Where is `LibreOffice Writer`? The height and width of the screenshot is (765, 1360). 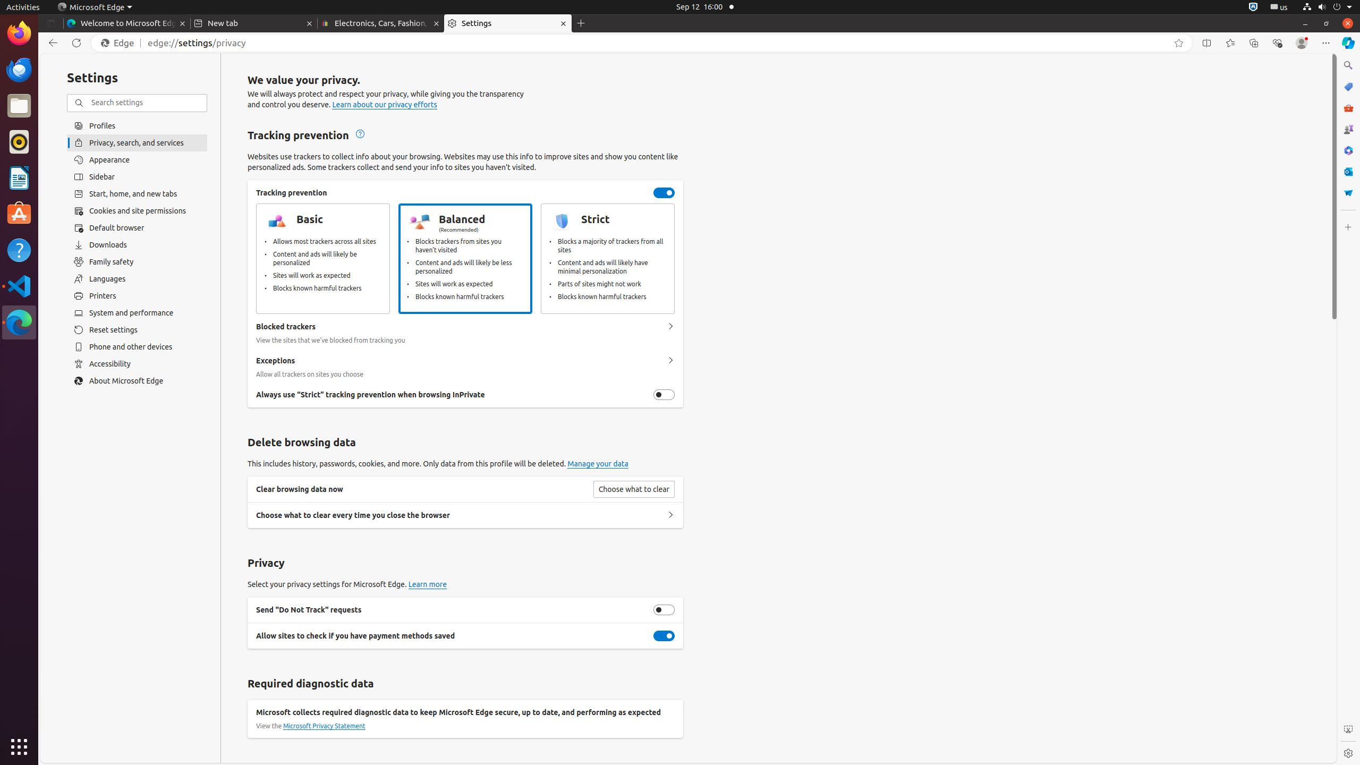 LibreOffice Writer is located at coordinates (19, 177).